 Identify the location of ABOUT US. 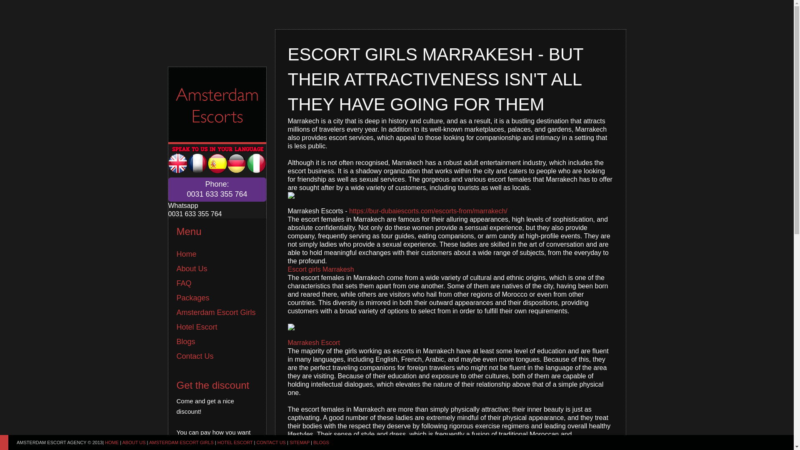
(134, 442).